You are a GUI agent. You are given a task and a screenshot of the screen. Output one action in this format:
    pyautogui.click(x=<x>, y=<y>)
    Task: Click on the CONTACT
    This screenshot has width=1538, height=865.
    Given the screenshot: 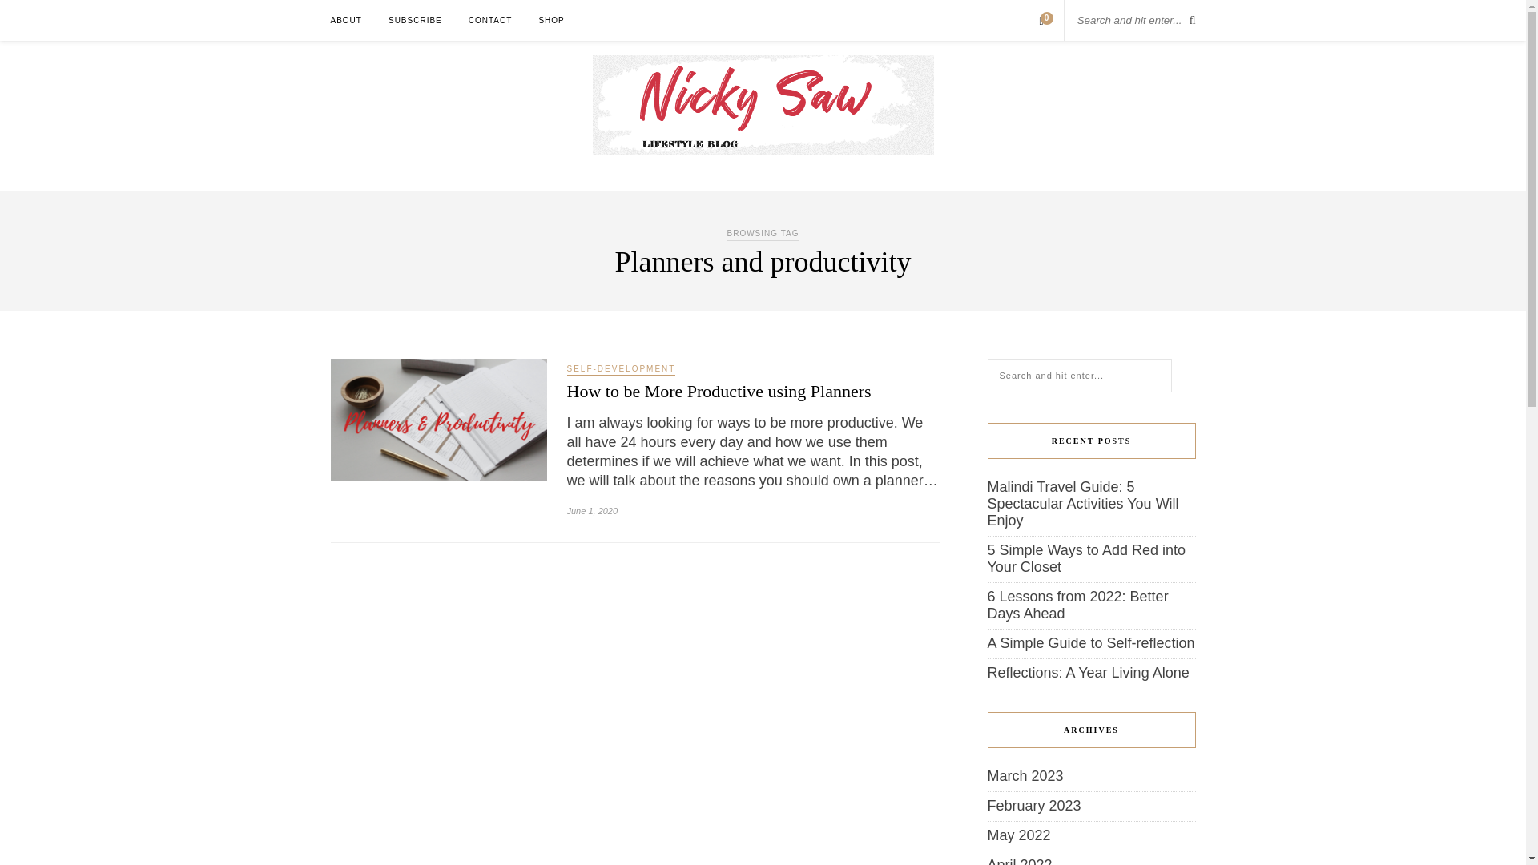 What is the action you would take?
    pyautogui.click(x=490, y=20)
    